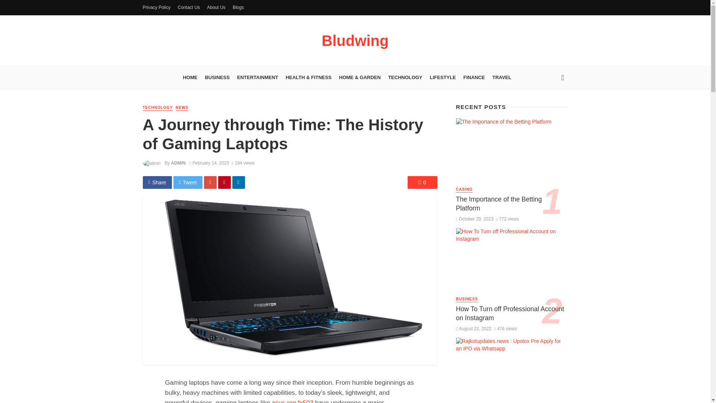 This screenshot has height=403, width=716. I want to click on Share on Twitter, so click(188, 182).